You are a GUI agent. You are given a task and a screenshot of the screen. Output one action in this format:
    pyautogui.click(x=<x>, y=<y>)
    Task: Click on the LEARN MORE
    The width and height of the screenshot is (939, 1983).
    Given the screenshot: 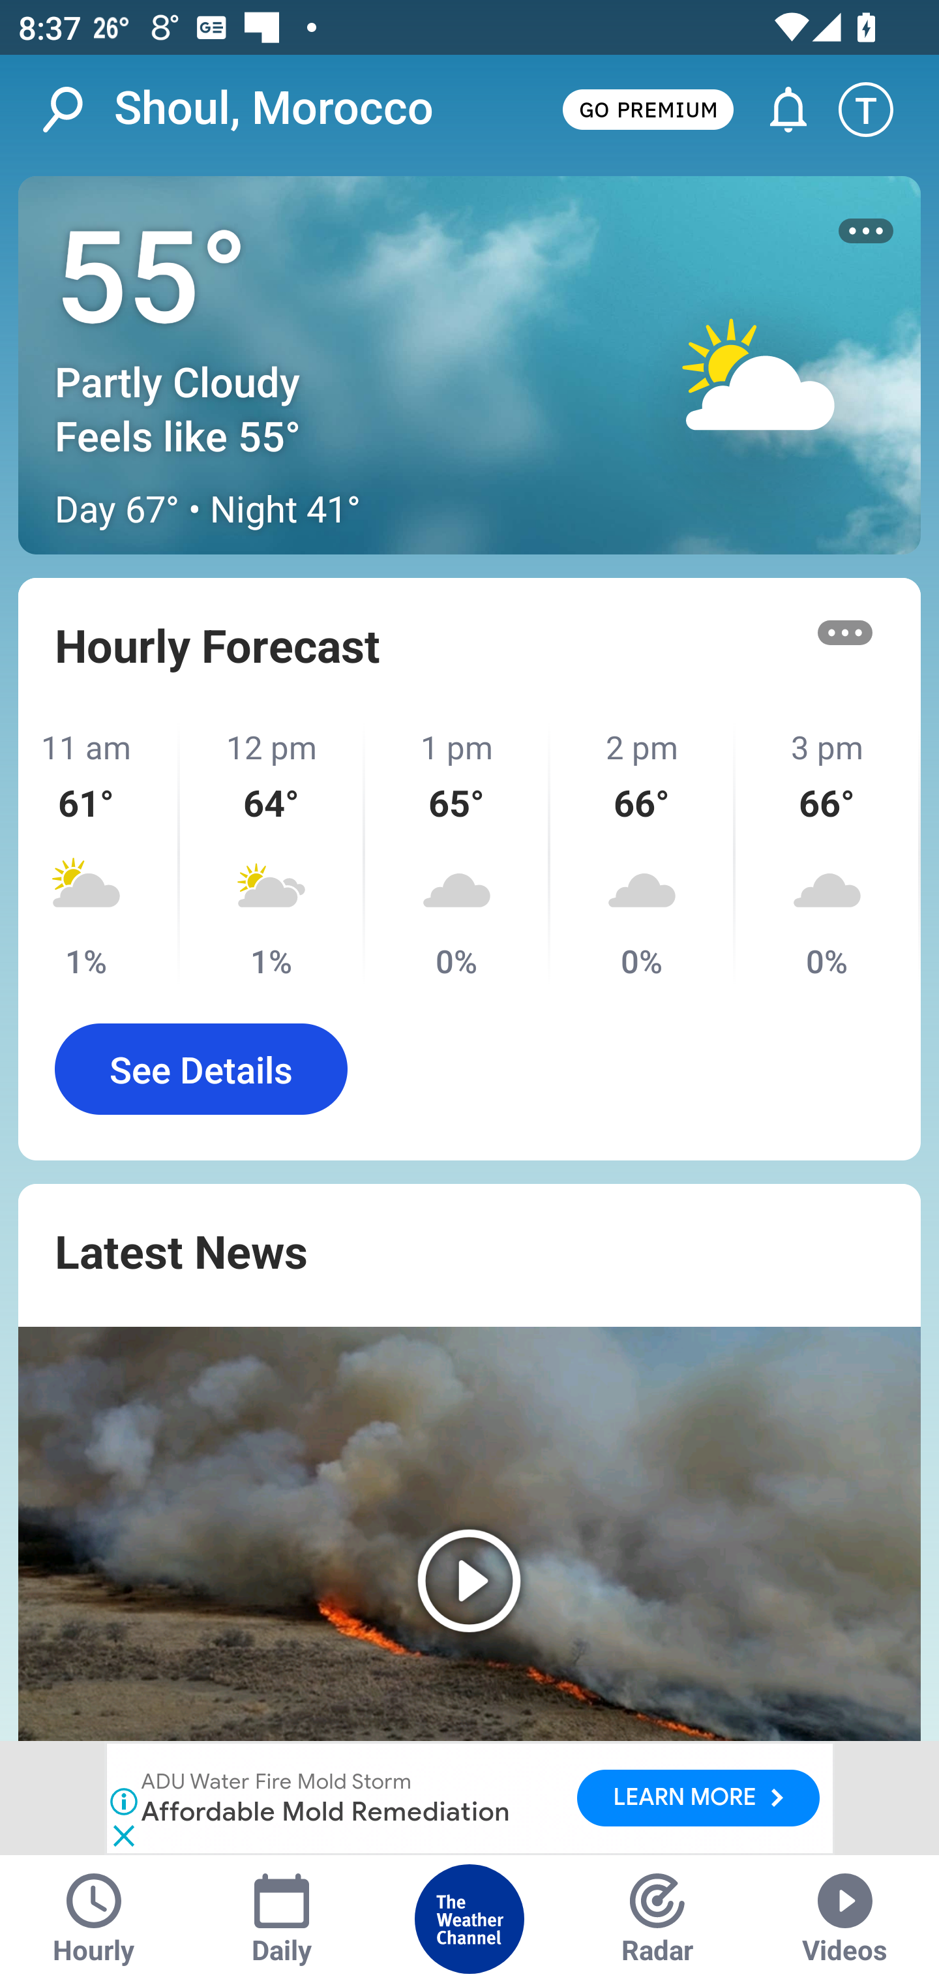 What is the action you would take?
    pyautogui.click(x=698, y=1798)
    